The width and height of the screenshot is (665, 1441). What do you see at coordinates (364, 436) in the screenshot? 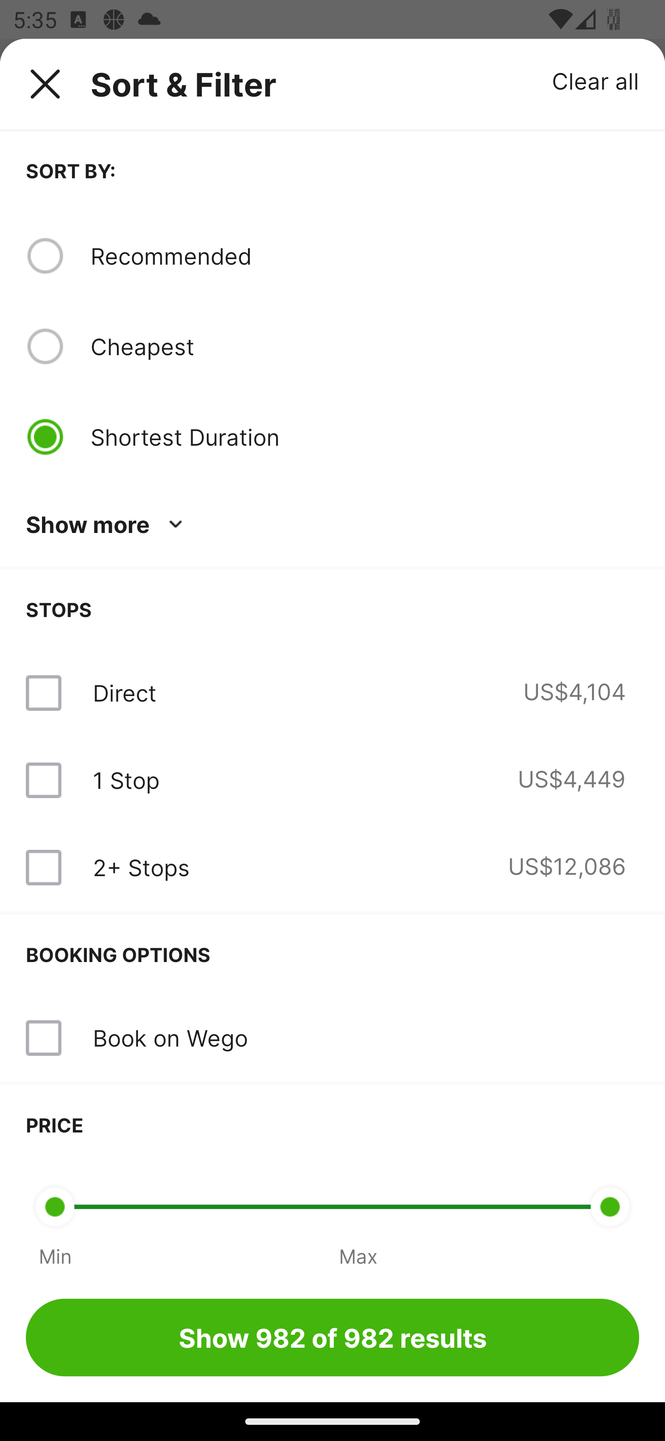
I see `Shortest Duration` at bounding box center [364, 436].